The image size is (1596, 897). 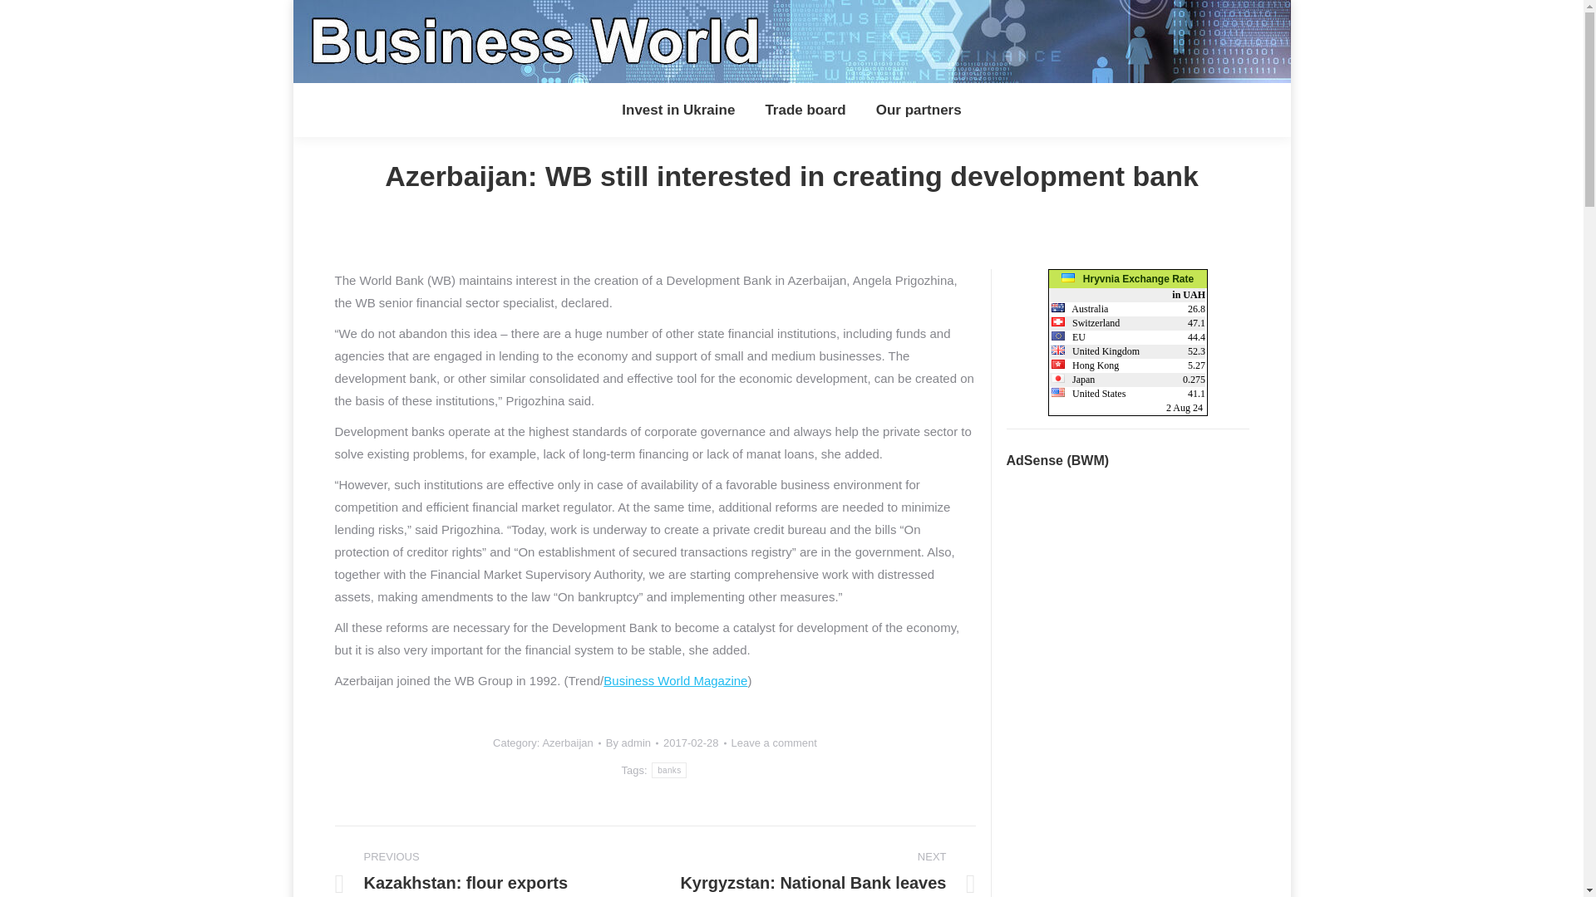 What do you see at coordinates (1195, 336) in the screenshot?
I see `44.4` at bounding box center [1195, 336].